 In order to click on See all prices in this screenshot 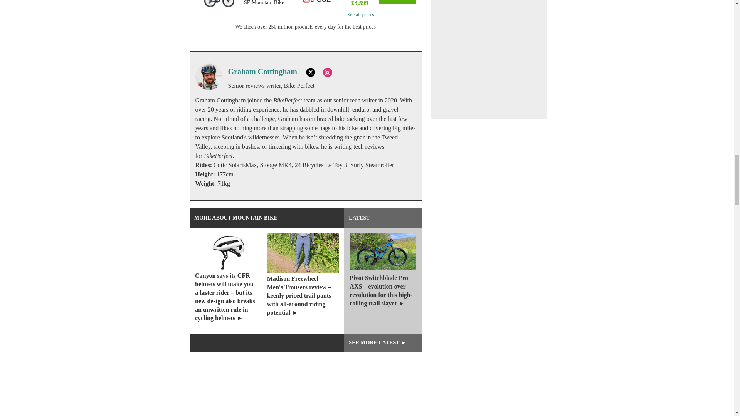, I will do `click(360, 15)`.